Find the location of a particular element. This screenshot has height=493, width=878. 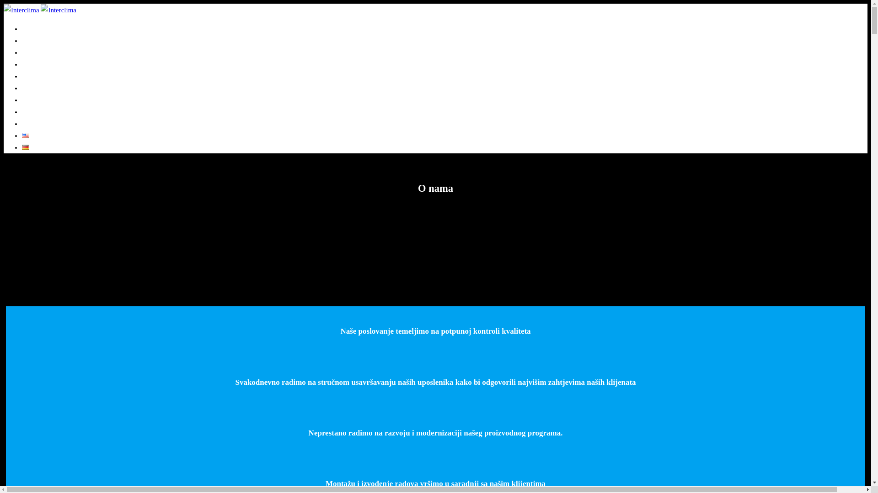

Reference is located at coordinates (37, 100).